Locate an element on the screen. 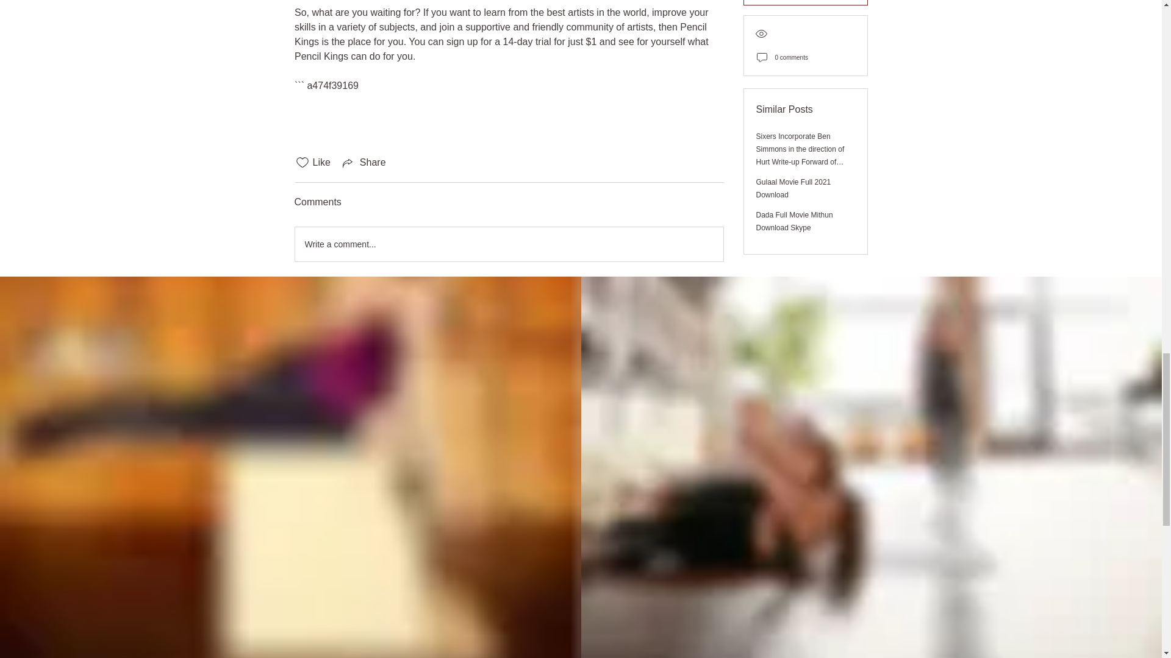  Write a comment... is located at coordinates (509, 244).